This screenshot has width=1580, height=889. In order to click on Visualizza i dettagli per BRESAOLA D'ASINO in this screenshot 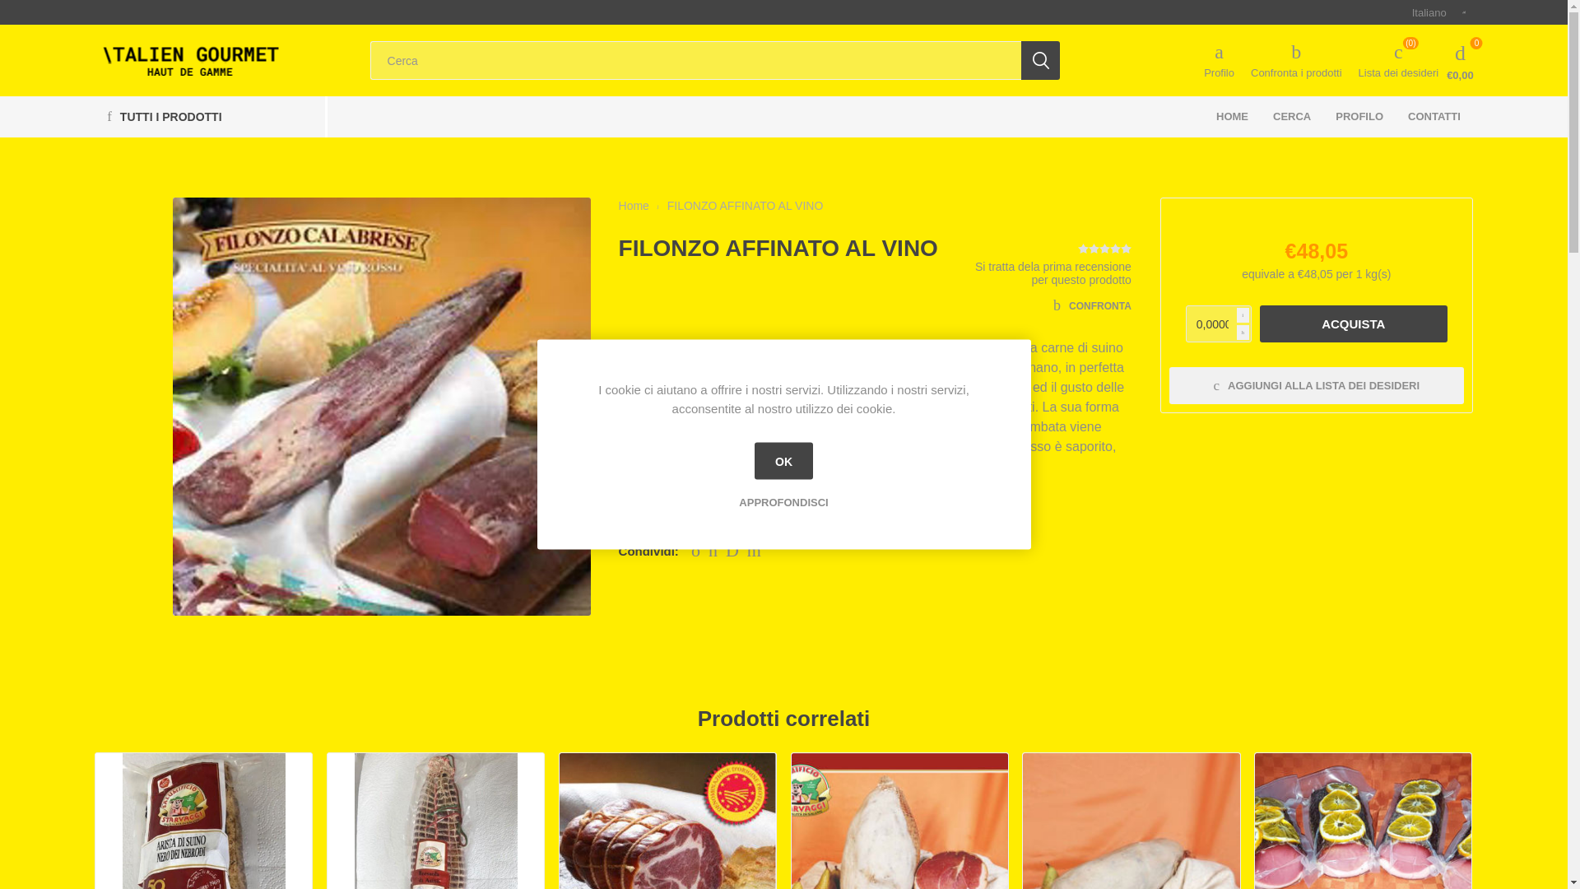, I will do `click(434, 821)`.